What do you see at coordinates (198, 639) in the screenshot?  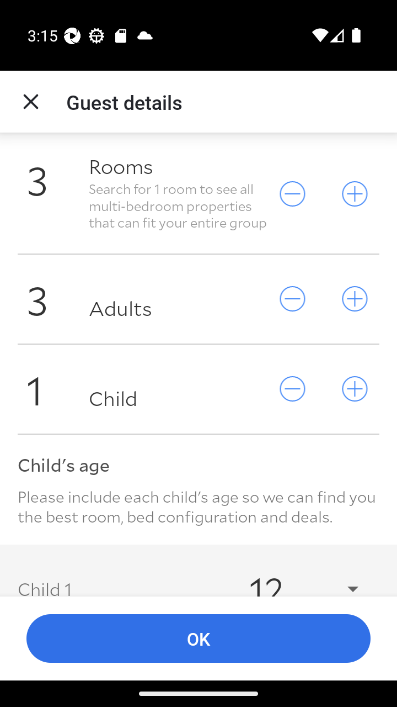 I see `OK` at bounding box center [198, 639].